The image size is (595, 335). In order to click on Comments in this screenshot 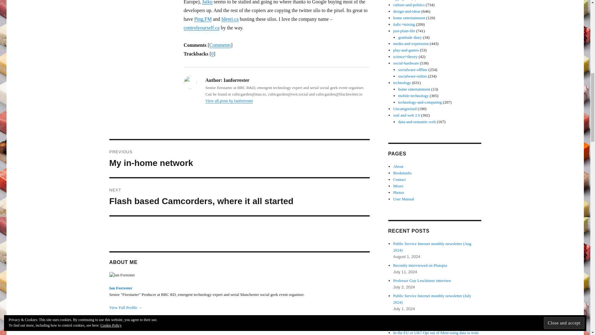, I will do `click(220, 45)`.